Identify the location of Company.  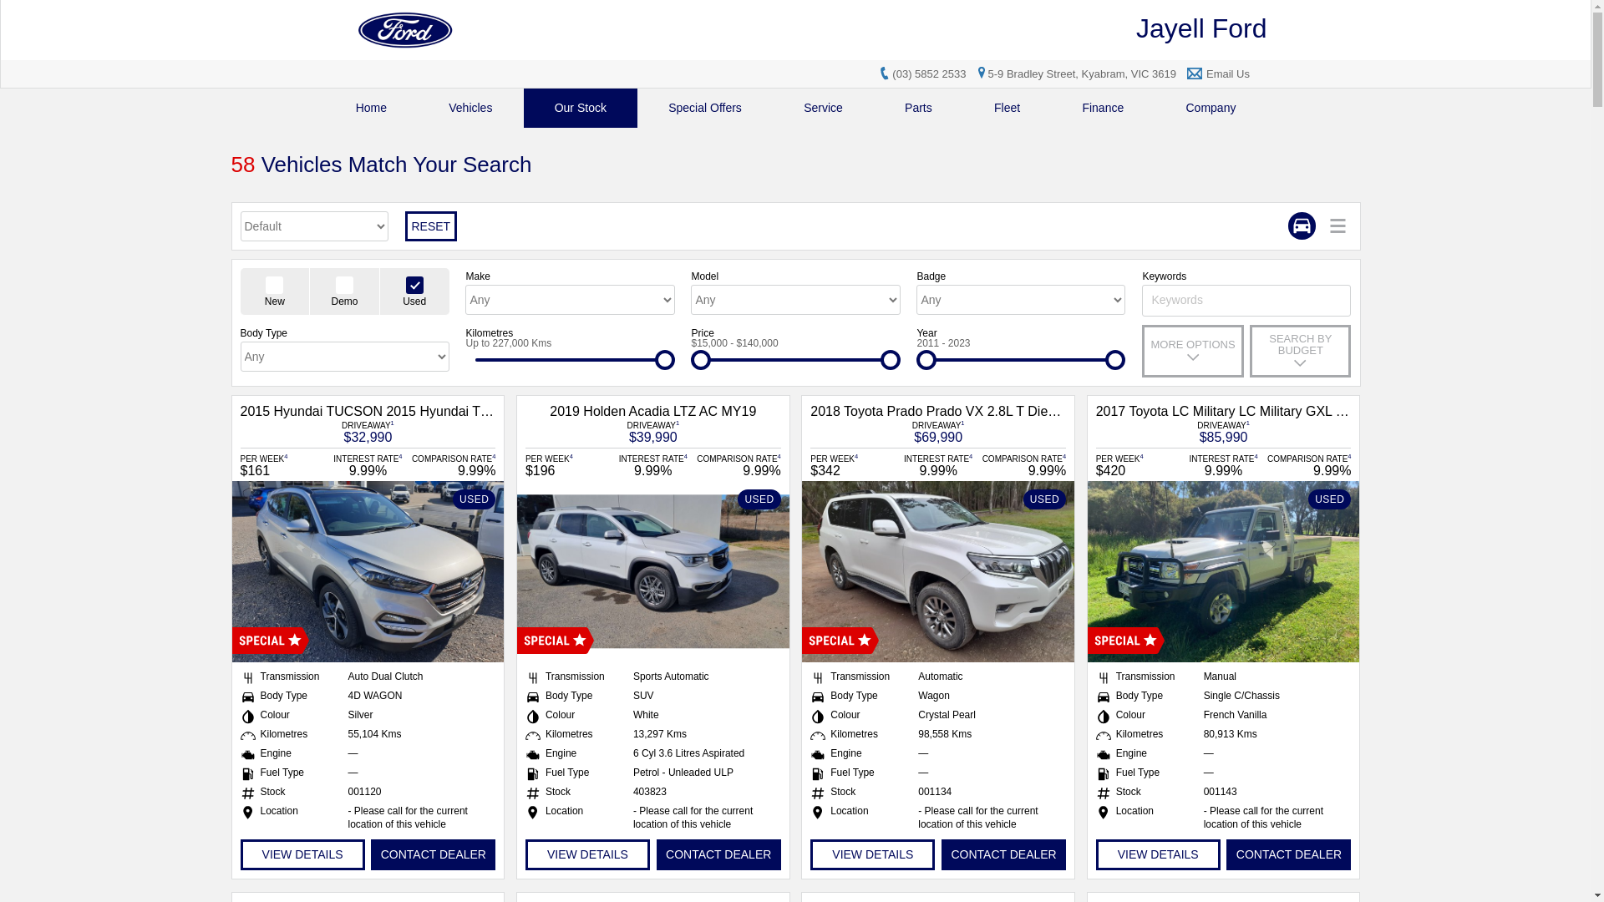
(1211, 109).